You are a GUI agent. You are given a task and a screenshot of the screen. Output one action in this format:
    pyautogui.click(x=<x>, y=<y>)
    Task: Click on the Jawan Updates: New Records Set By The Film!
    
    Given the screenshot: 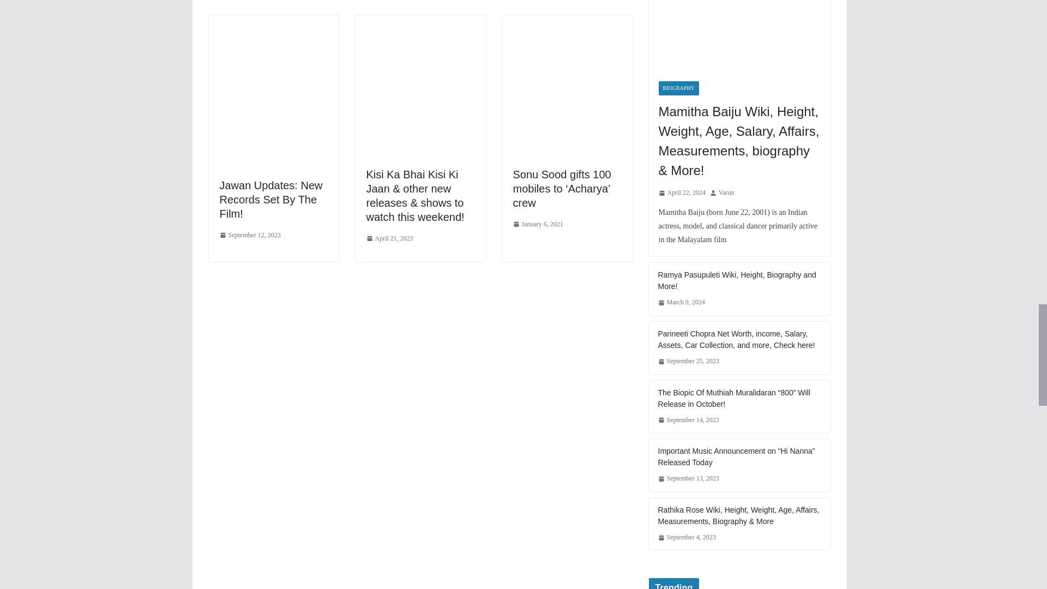 What is the action you would take?
    pyautogui.click(x=273, y=44)
    